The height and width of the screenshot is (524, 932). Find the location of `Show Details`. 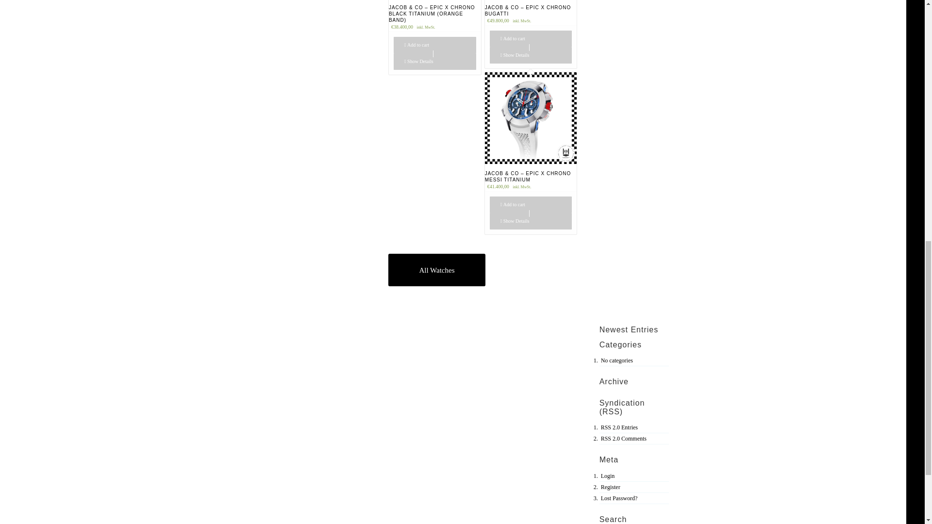

Show Details is located at coordinates (435, 61).